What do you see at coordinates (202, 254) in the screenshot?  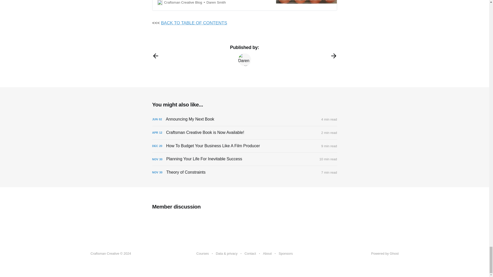 I see `Courses` at bounding box center [202, 254].